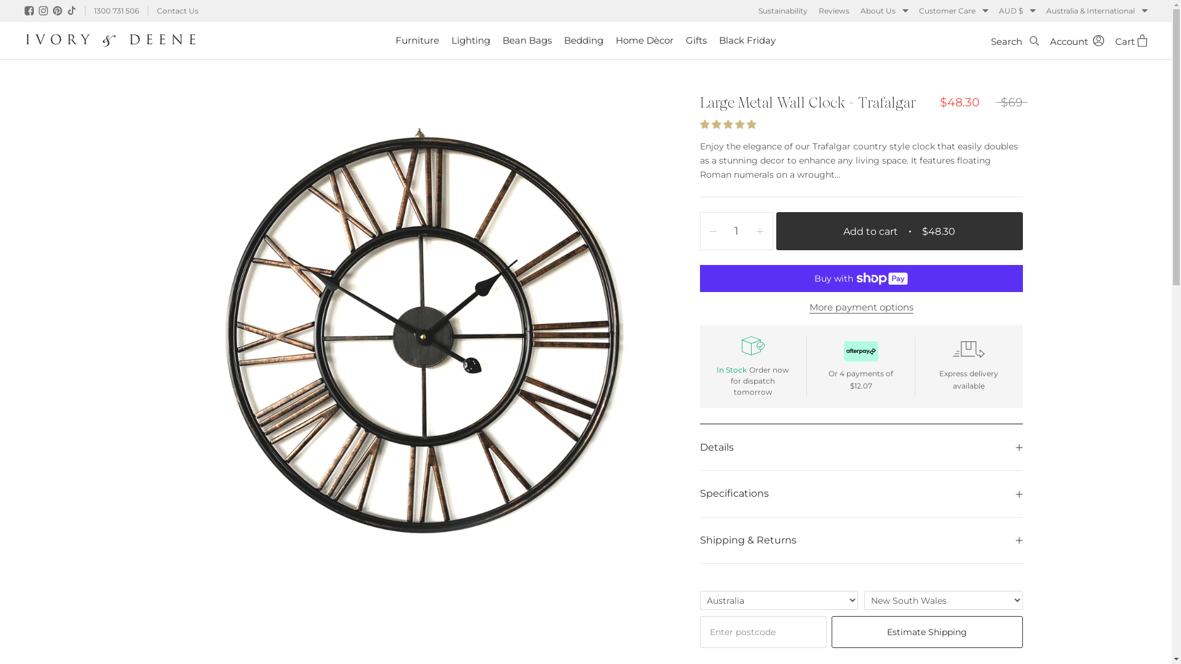 The height and width of the screenshot is (664, 1181). What do you see at coordinates (927, 632) in the screenshot?
I see `Estimate Shipping` at bounding box center [927, 632].